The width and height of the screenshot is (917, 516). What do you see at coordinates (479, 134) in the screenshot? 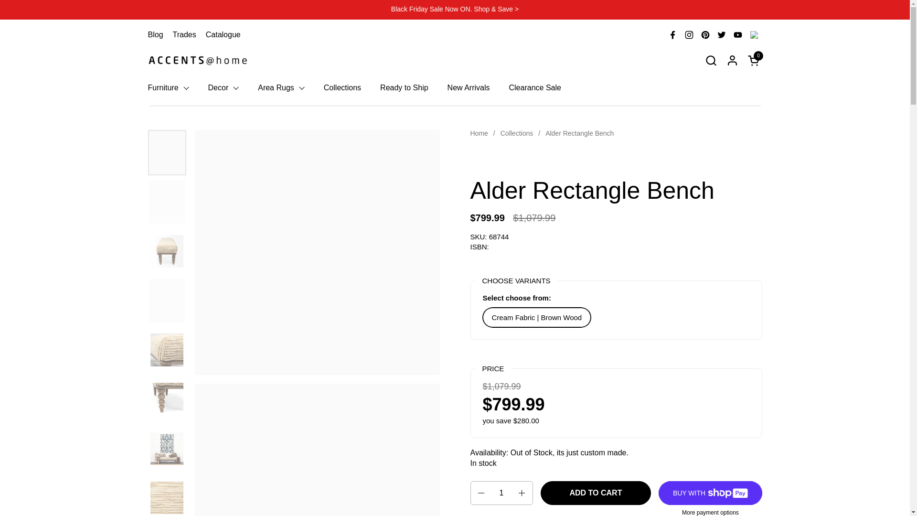
I see `Home` at bounding box center [479, 134].